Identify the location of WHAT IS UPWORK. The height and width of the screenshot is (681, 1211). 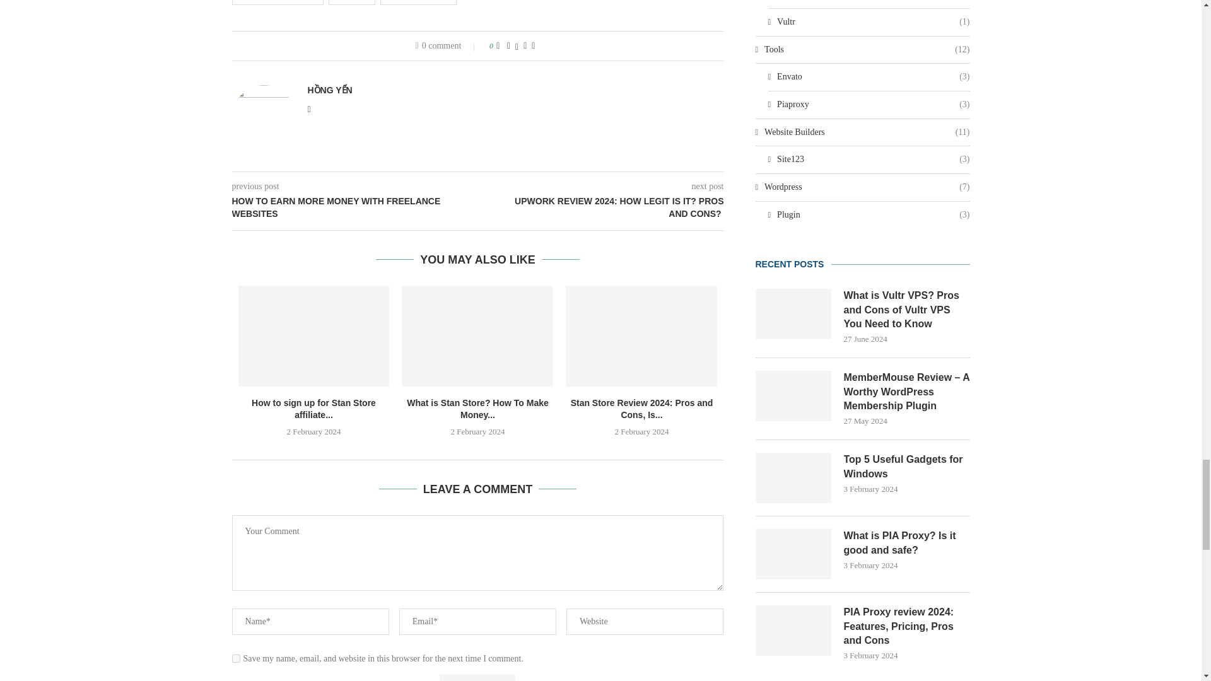
(418, 3).